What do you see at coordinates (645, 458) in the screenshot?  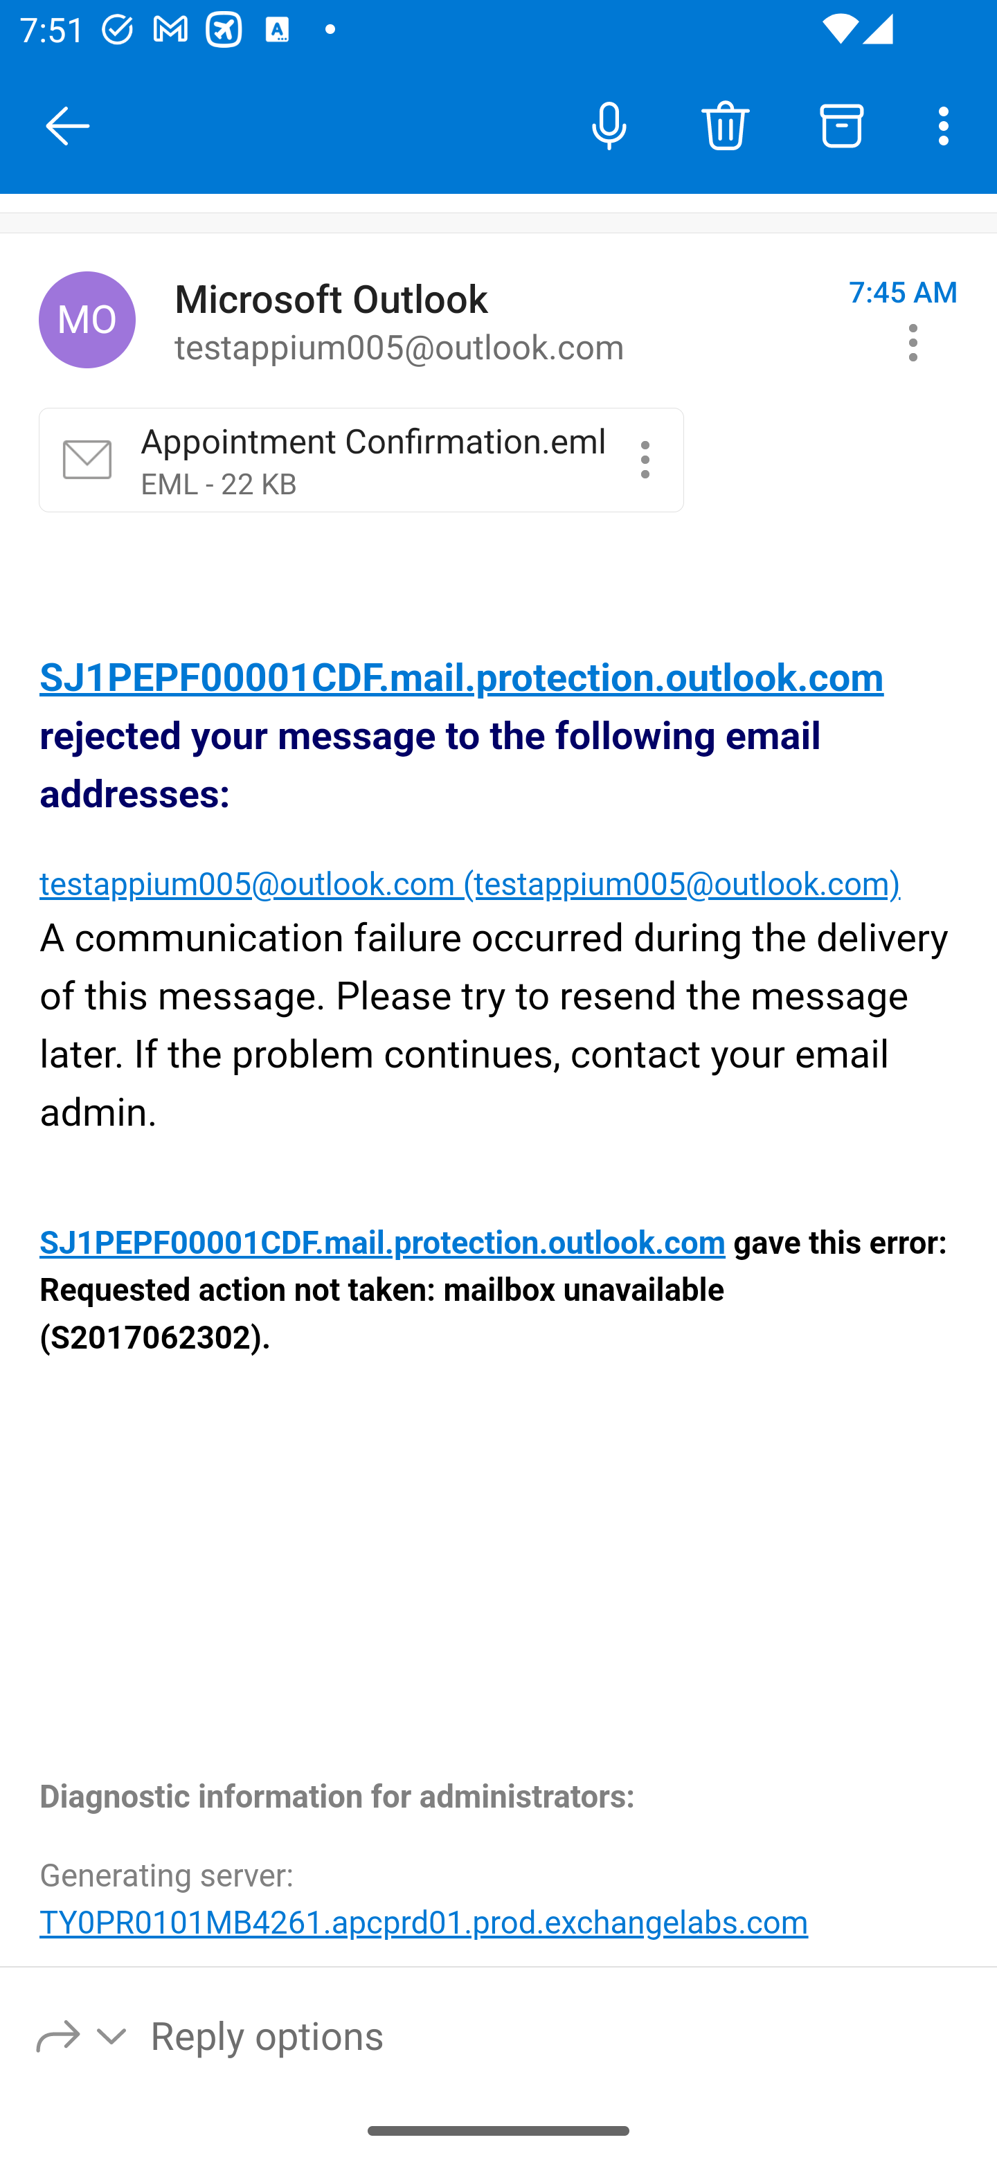 I see `Appointment Confirmation.eml` at bounding box center [645, 458].